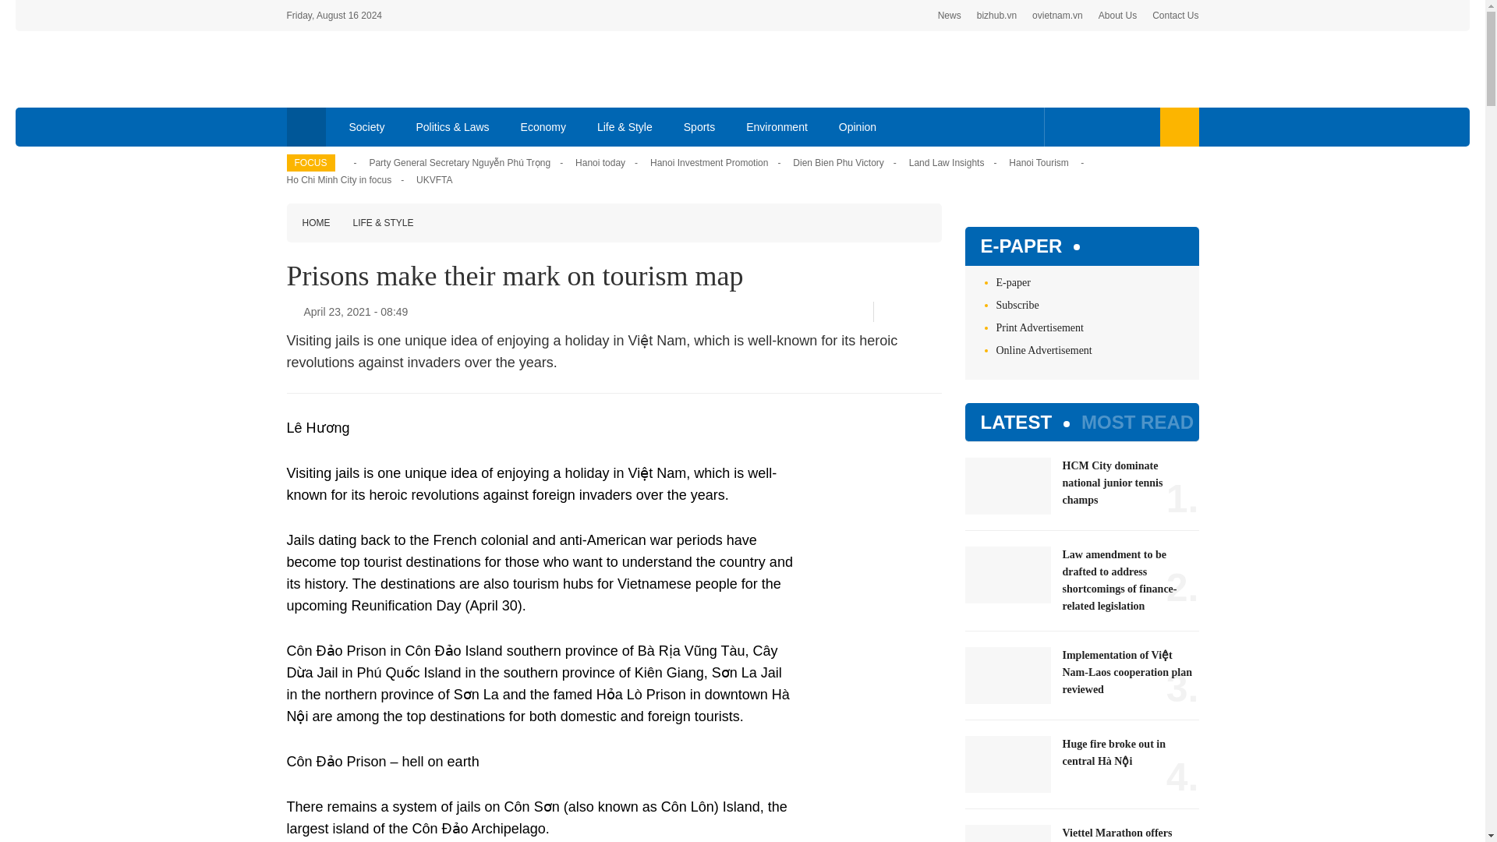  I want to click on Society, so click(367, 126).